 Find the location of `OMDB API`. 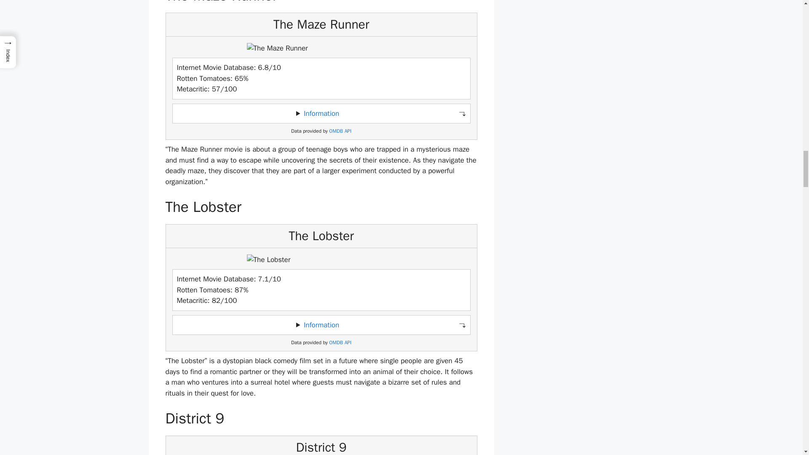

OMDB API is located at coordinates (340, 342).